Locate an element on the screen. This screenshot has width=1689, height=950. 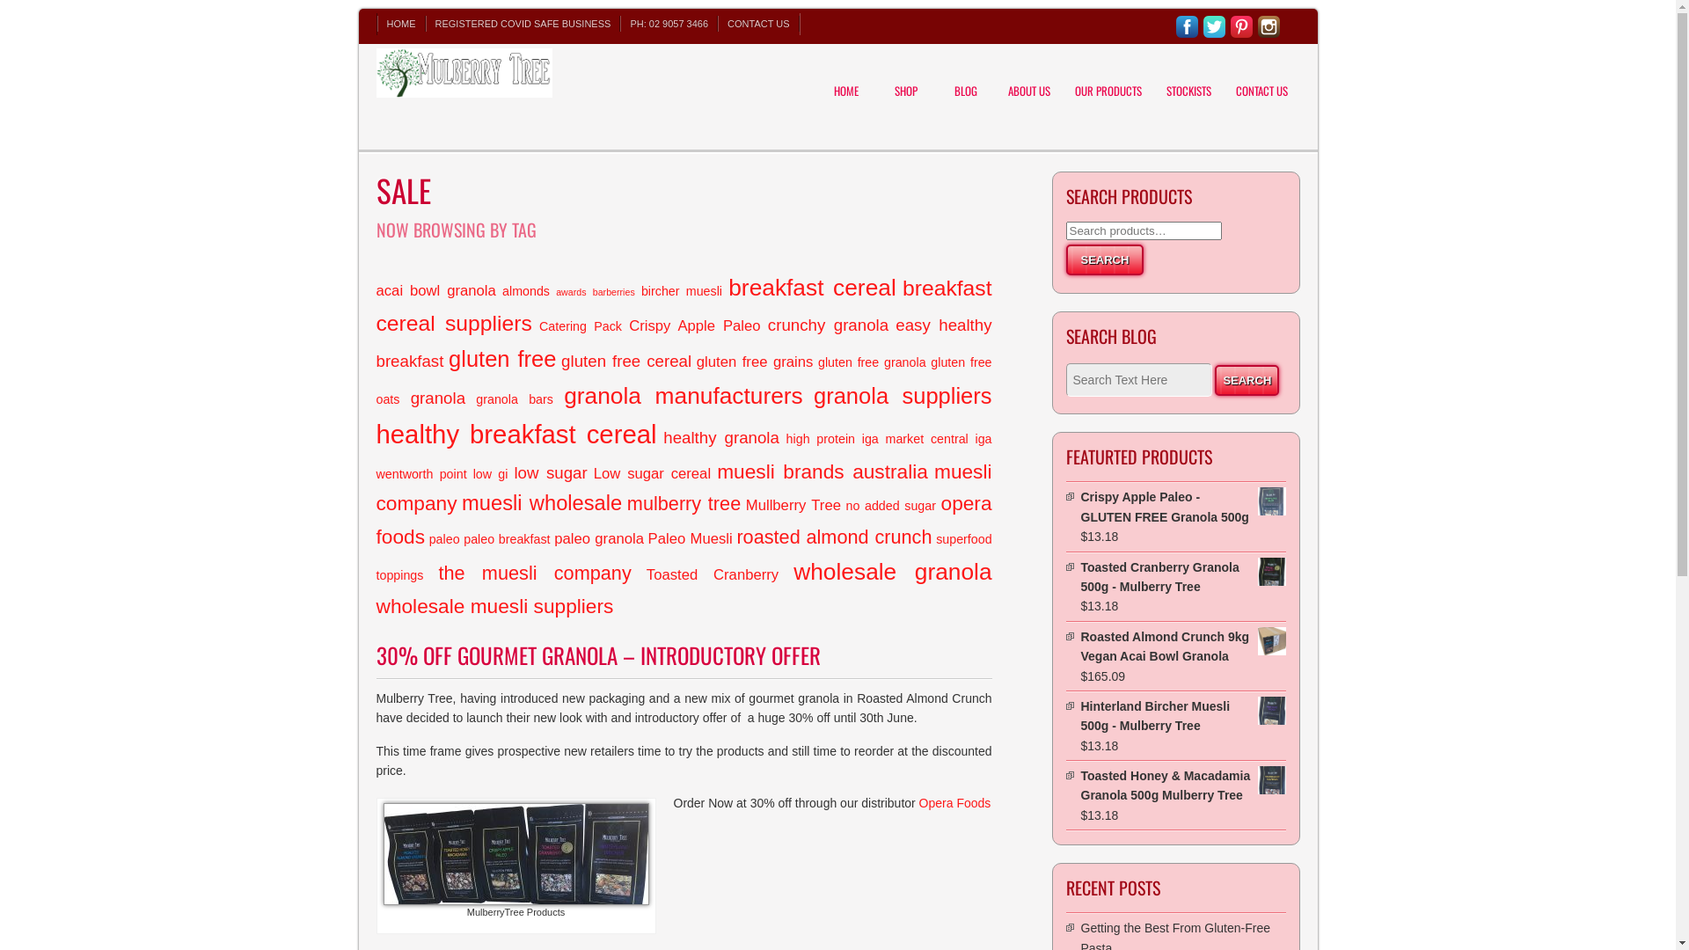
gluten free granola is located at coordinates (873, 362).